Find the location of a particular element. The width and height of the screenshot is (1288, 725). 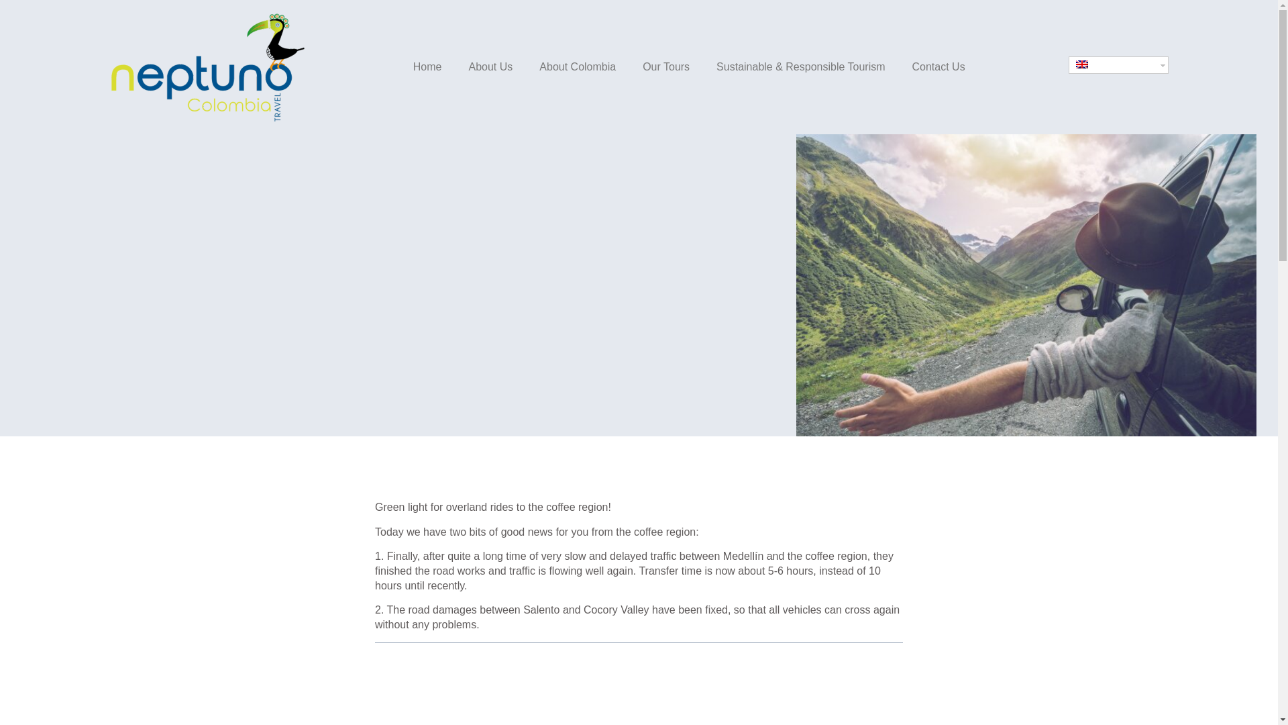

About Colombia is located at coordinates (577, 66).